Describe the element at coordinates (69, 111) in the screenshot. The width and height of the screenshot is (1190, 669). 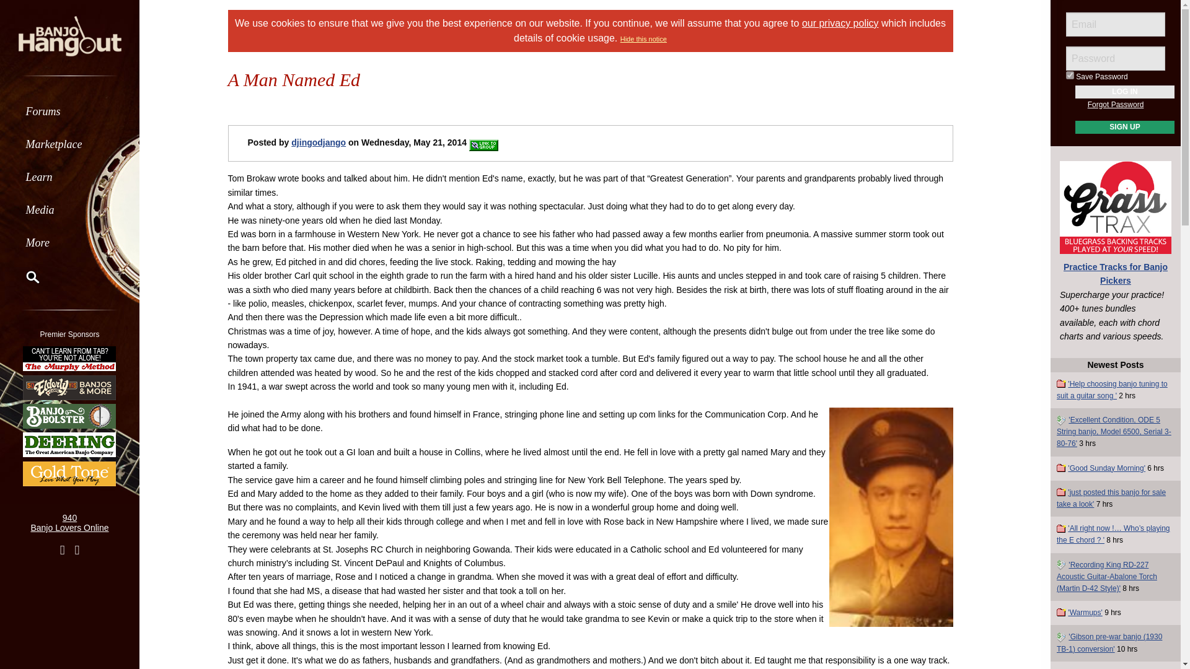
I see `Forums` at that location.